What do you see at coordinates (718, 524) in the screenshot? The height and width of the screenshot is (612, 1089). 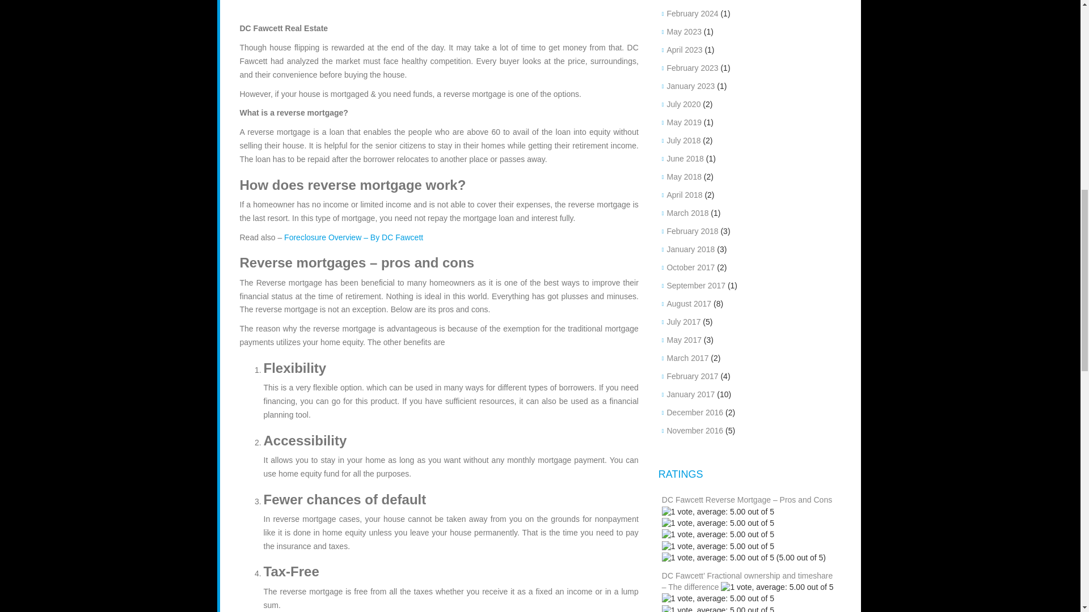 I see `1 vote, average: 5.00 out of 5` at bounding box center [718, 524].